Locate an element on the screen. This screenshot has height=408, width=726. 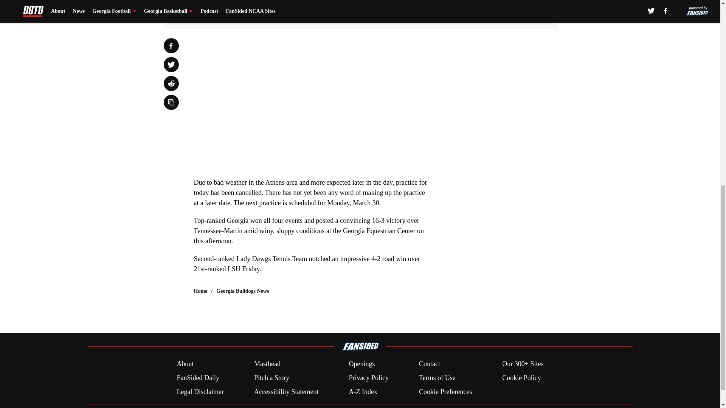
Contact is located at coordinates (429, 364).